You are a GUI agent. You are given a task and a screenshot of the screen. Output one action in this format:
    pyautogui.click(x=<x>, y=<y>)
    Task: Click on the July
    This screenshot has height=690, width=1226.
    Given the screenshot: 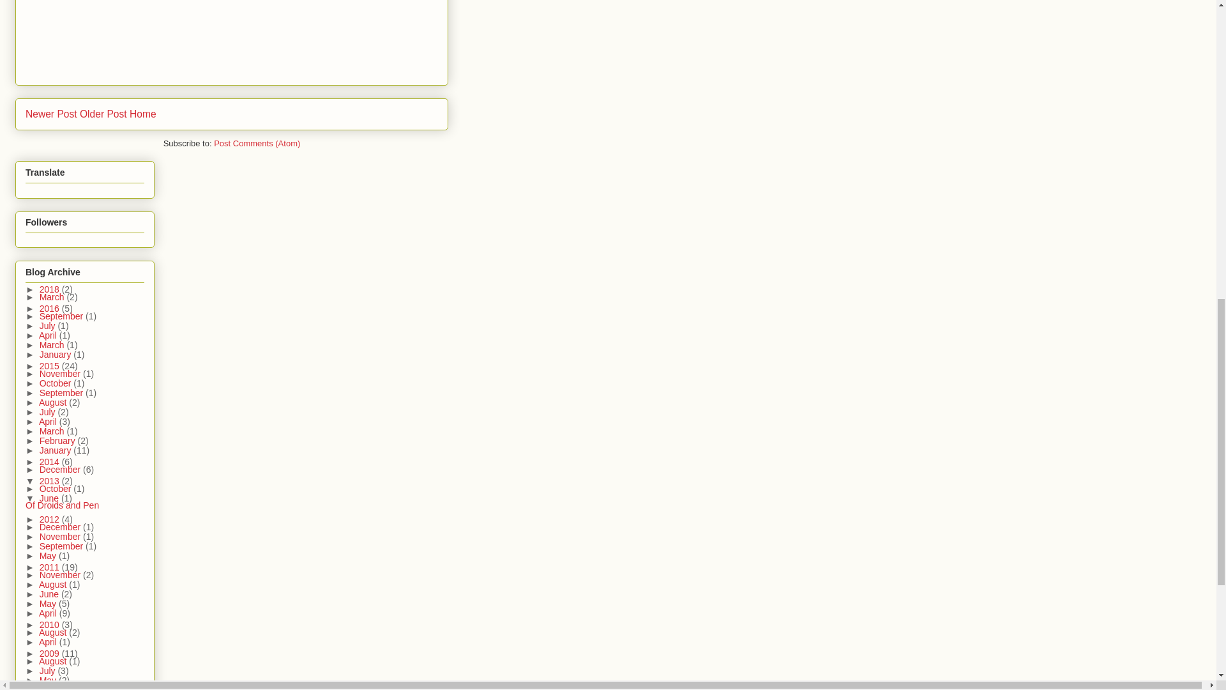 What is the action you would take?
    pyautogui.click(x=49, y=326)
    